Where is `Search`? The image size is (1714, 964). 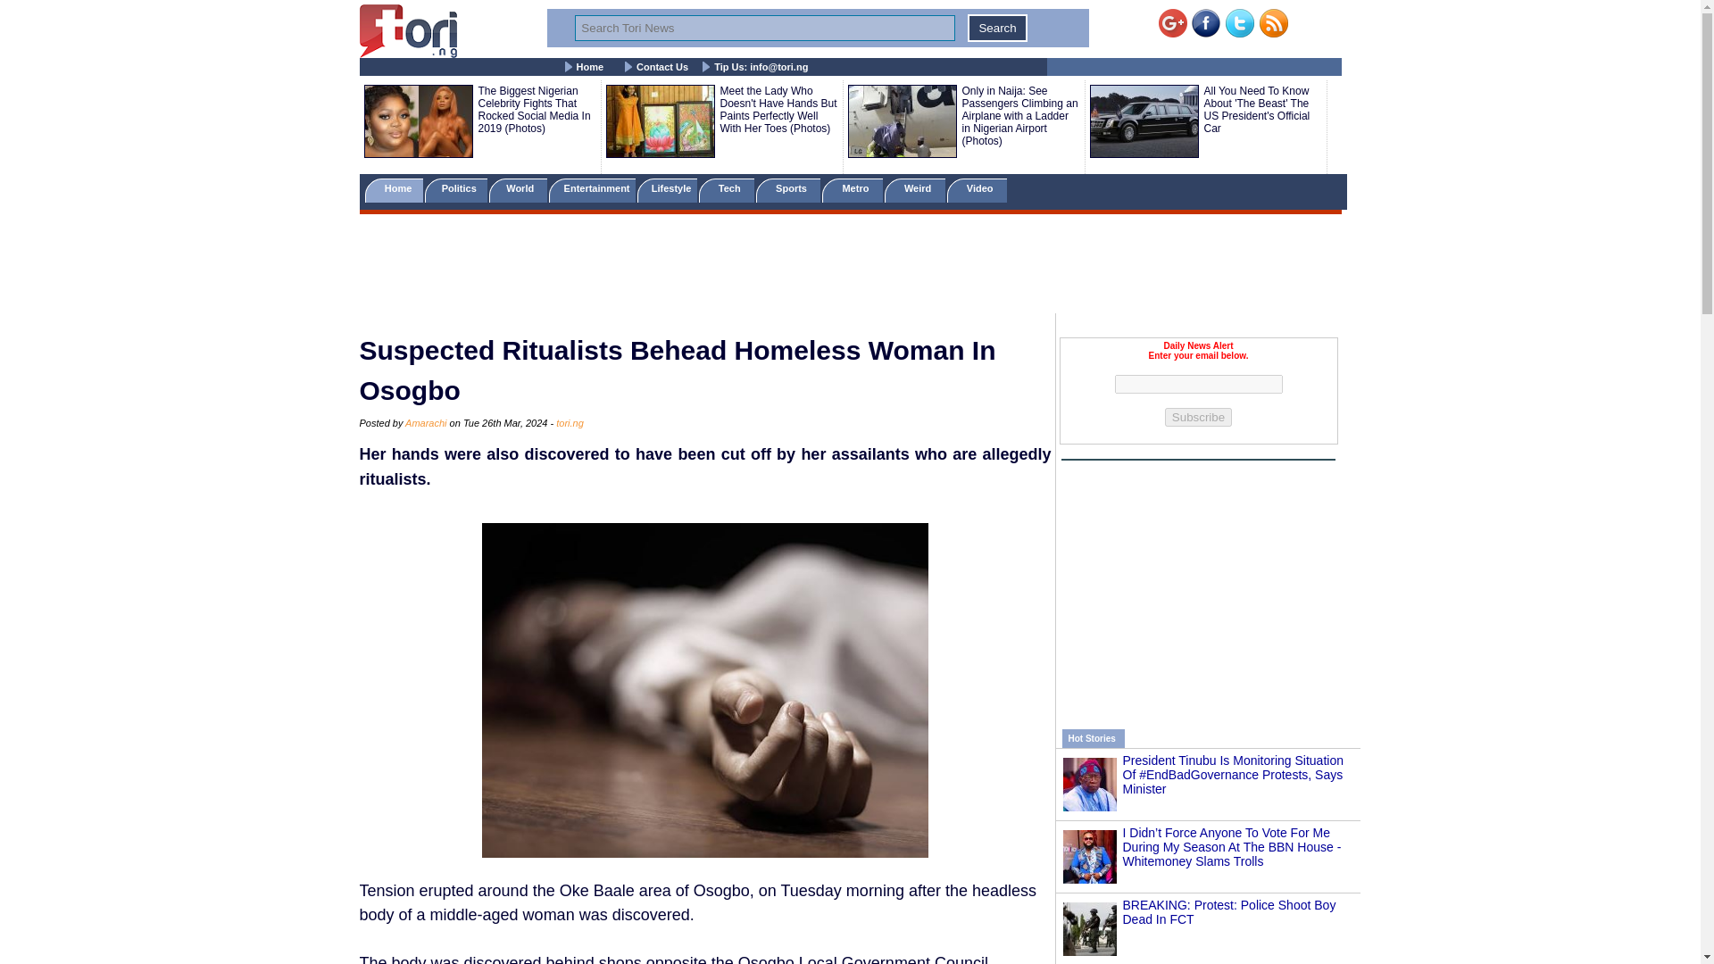
Search is located at coordinates (997, 29).